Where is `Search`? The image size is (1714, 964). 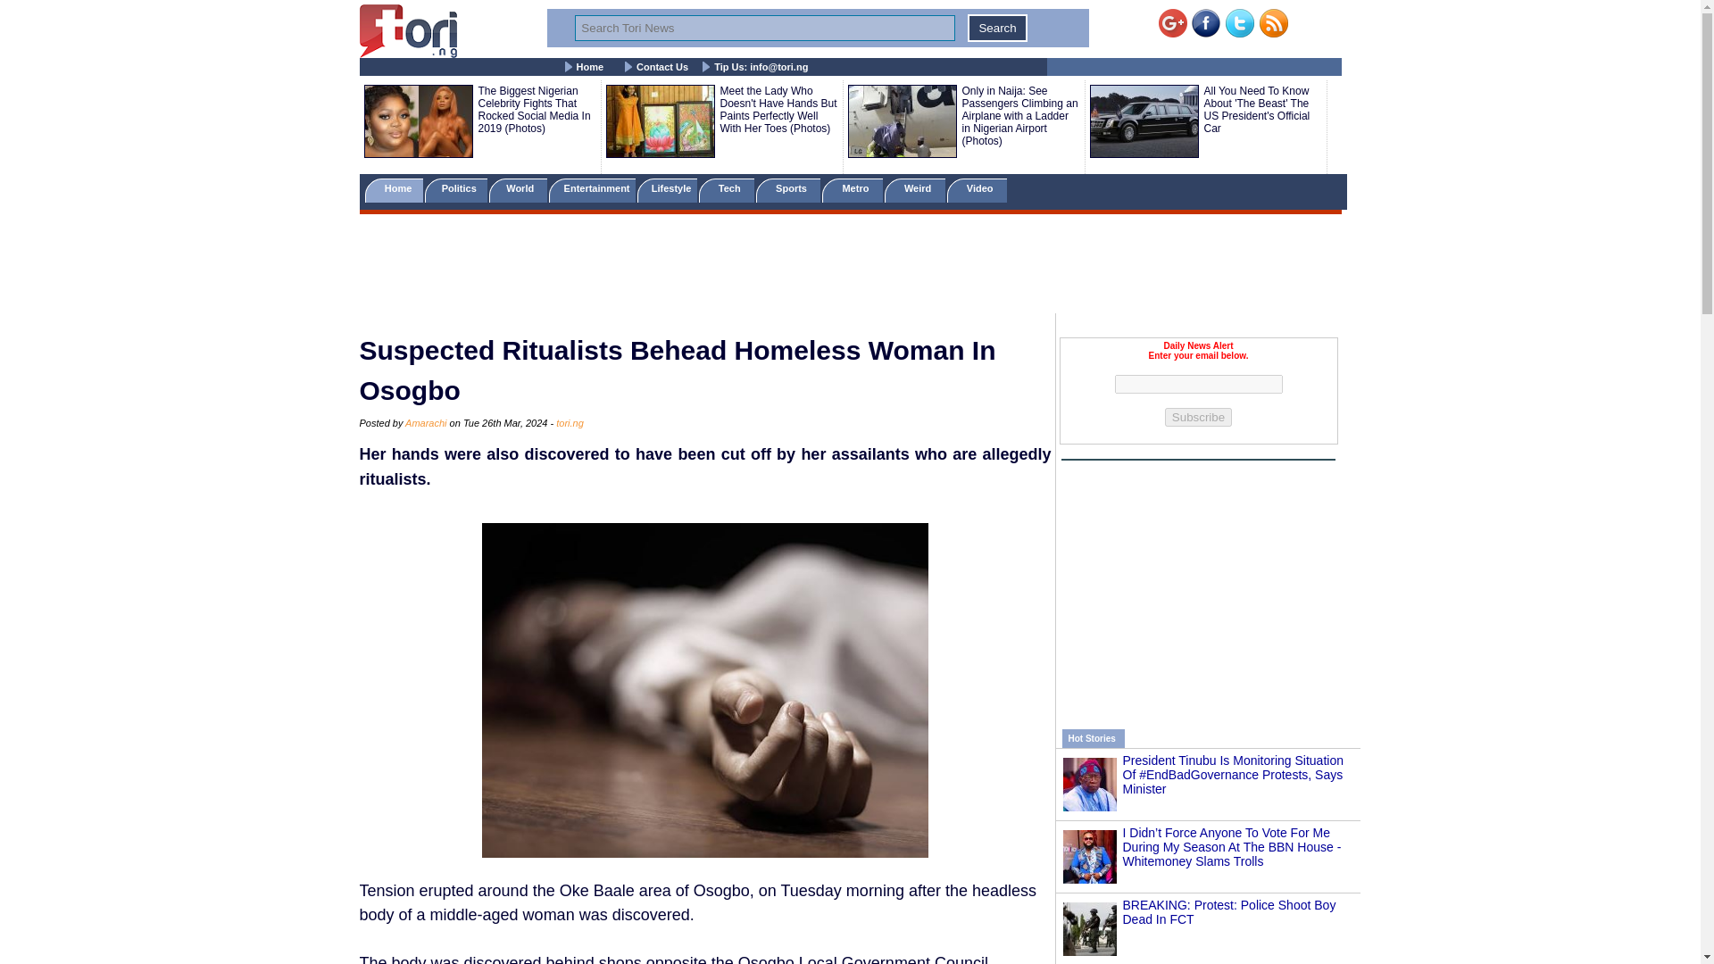
Search is located at coordinates (997, 29).